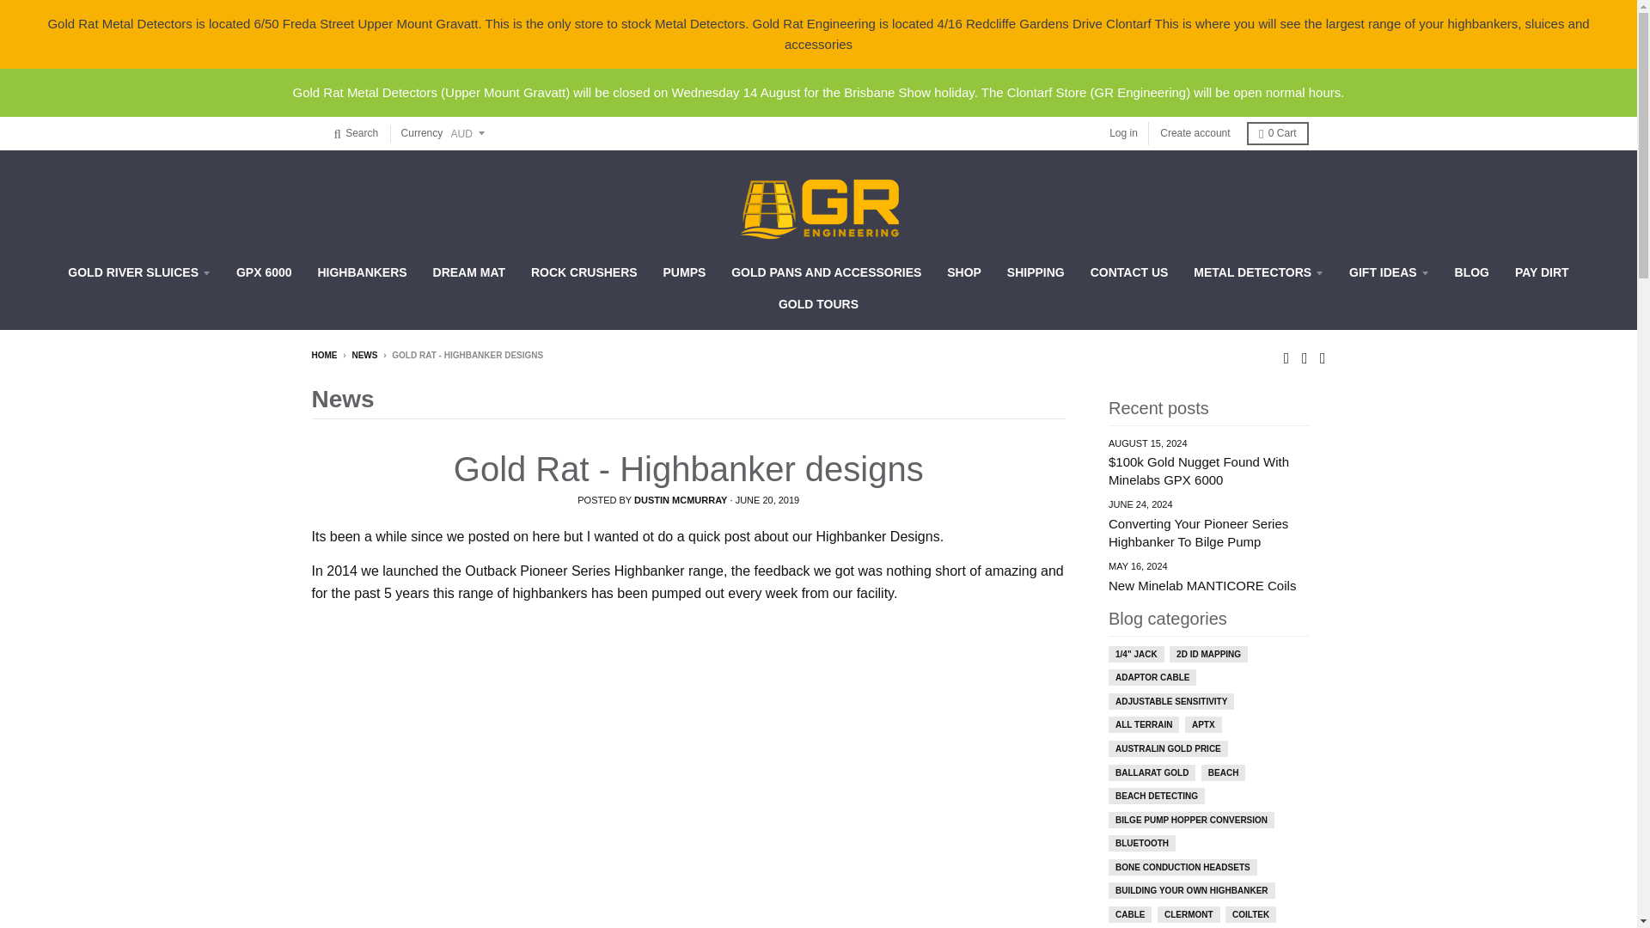 This screenshot has width=1650, height=928. Describe the element at coordinates (1258, 272) in the screenshot. I see `METAL DETECTORS` at that location.